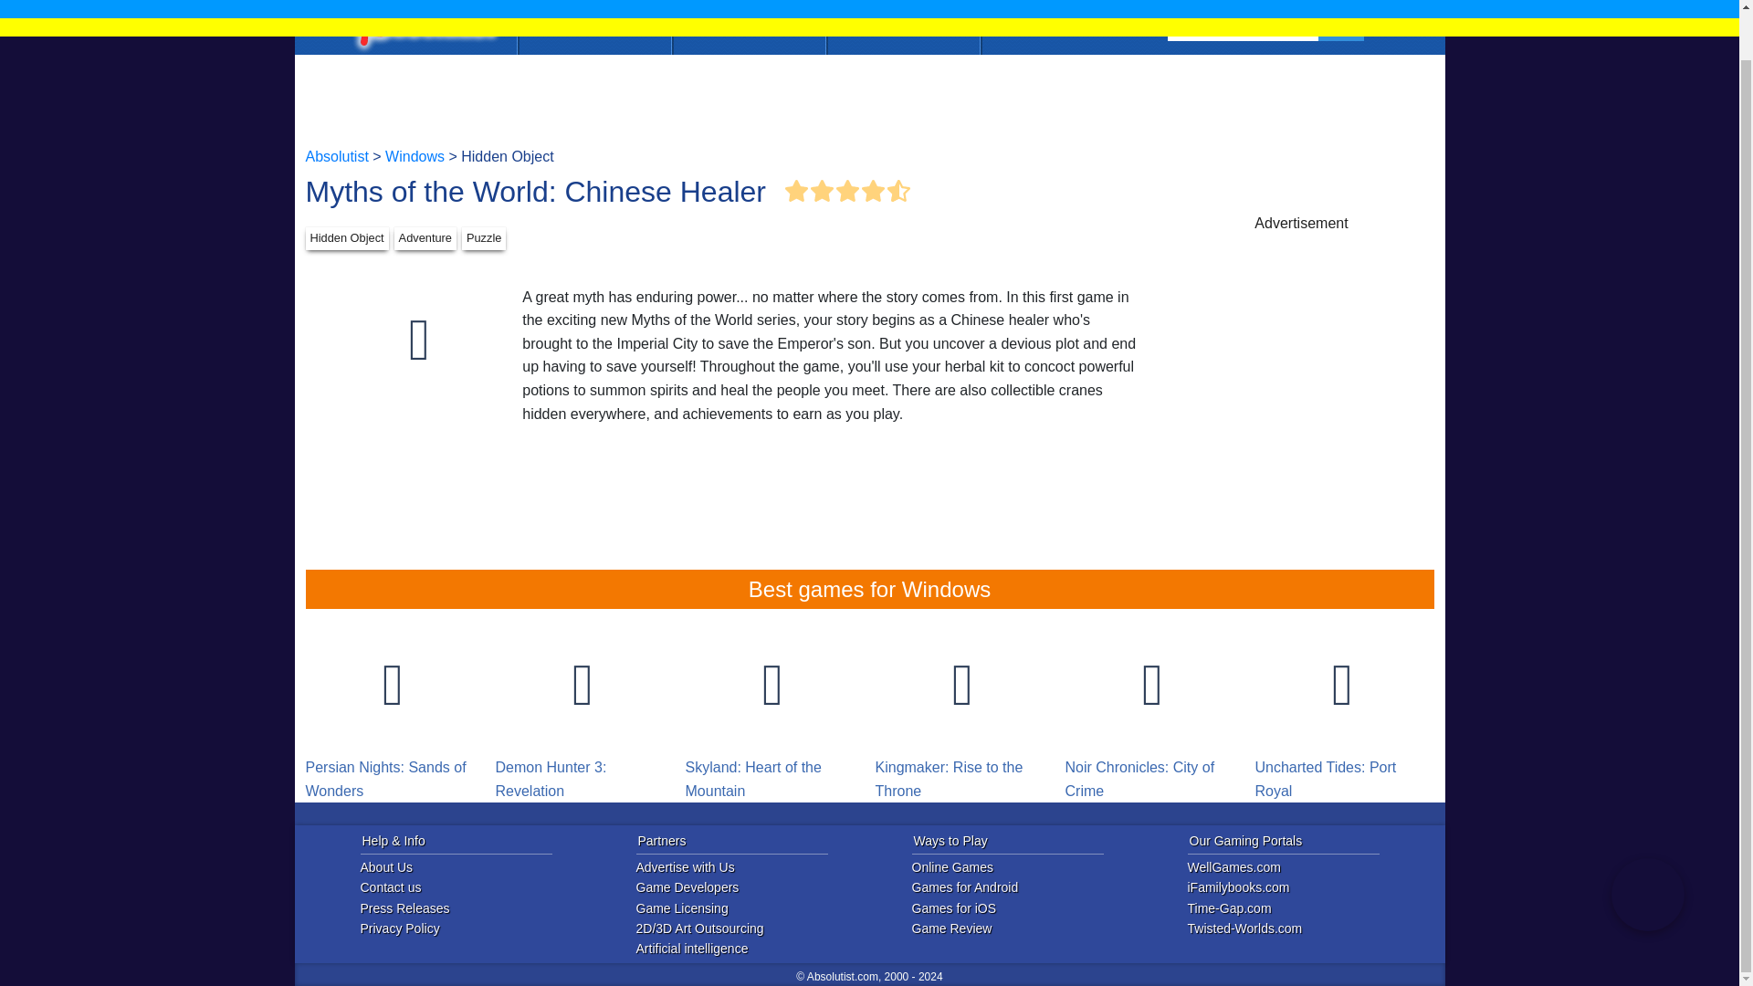 This screenshot has width=1753, height=986. Describe the element at coordinates (772, 711) in the screenshot. I see `Skyland: Heart of the Mountain` at that location.